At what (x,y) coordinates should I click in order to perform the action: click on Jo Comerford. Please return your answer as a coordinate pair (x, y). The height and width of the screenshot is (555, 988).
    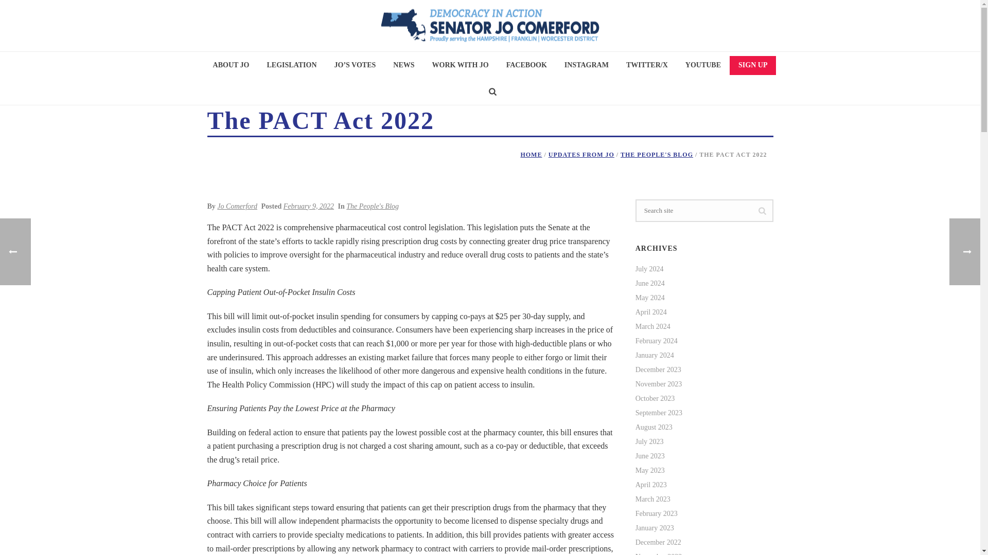
    Looking at the image, I should click on (490, 26).